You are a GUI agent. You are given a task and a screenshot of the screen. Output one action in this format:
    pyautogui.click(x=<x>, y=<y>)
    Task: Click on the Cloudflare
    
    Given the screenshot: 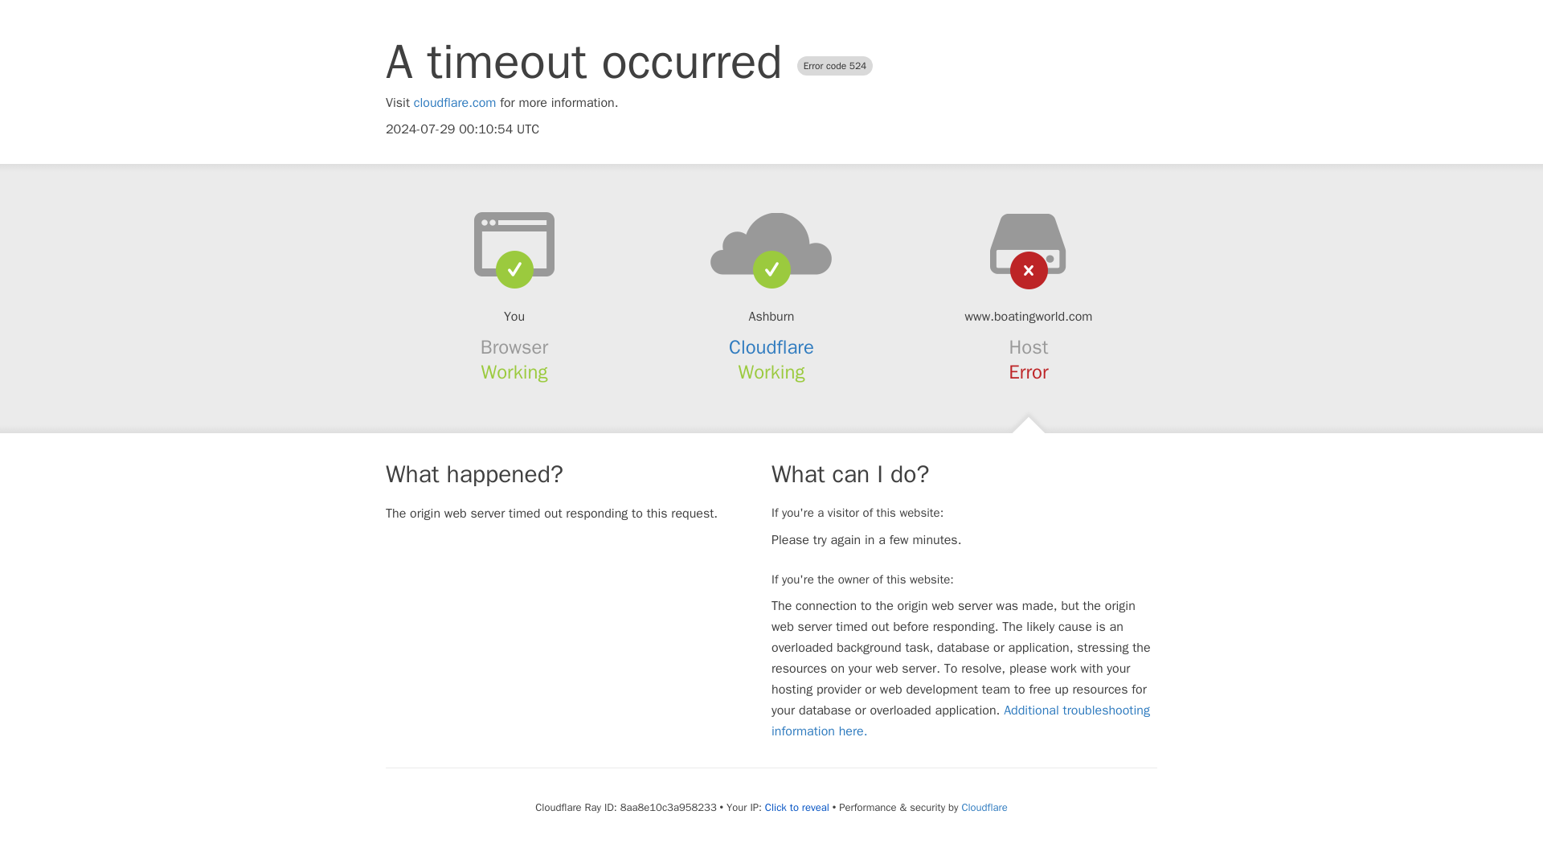 What is the action you would take?
    pyautogui.click(x=771, y=347)
    